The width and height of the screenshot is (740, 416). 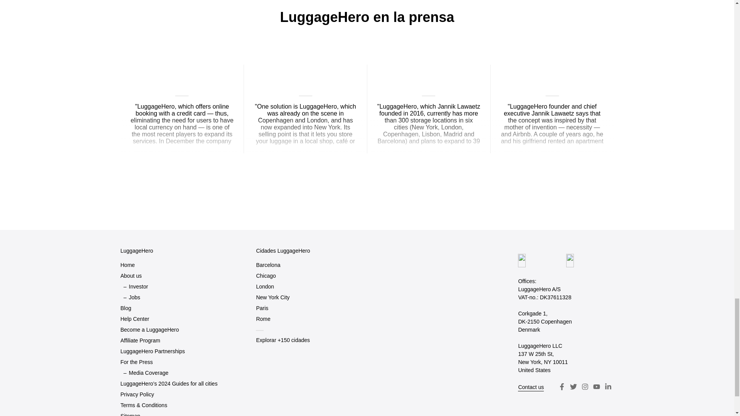 What do you see at coordinates (136, 362) in the screenshot?
I see `For the Press` at bounding box center [136, 362].